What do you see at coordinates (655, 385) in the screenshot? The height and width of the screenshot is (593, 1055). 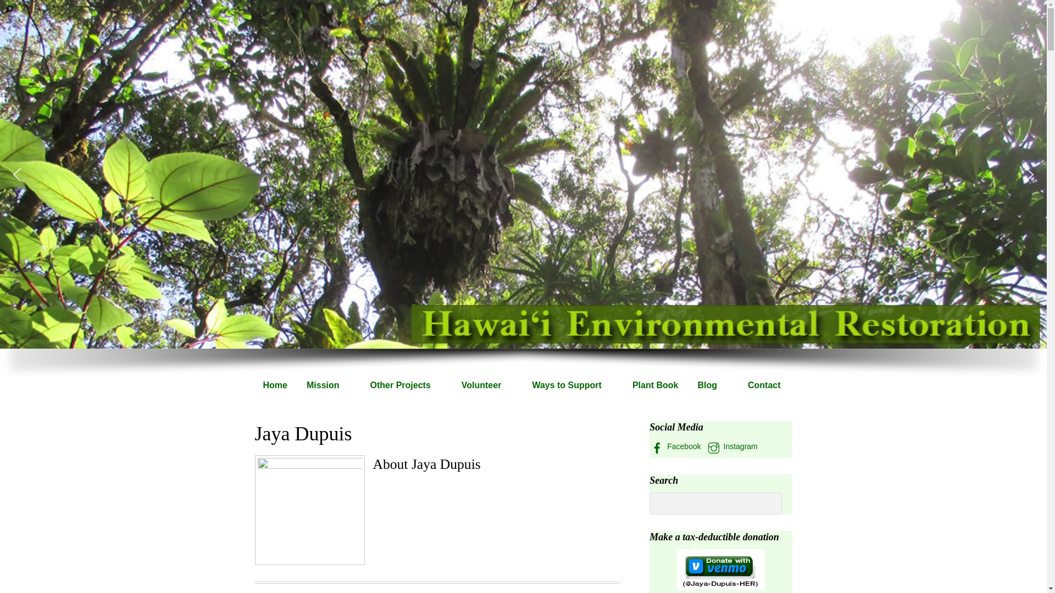 I see `Plant Book` at bounding box center [655, 385].